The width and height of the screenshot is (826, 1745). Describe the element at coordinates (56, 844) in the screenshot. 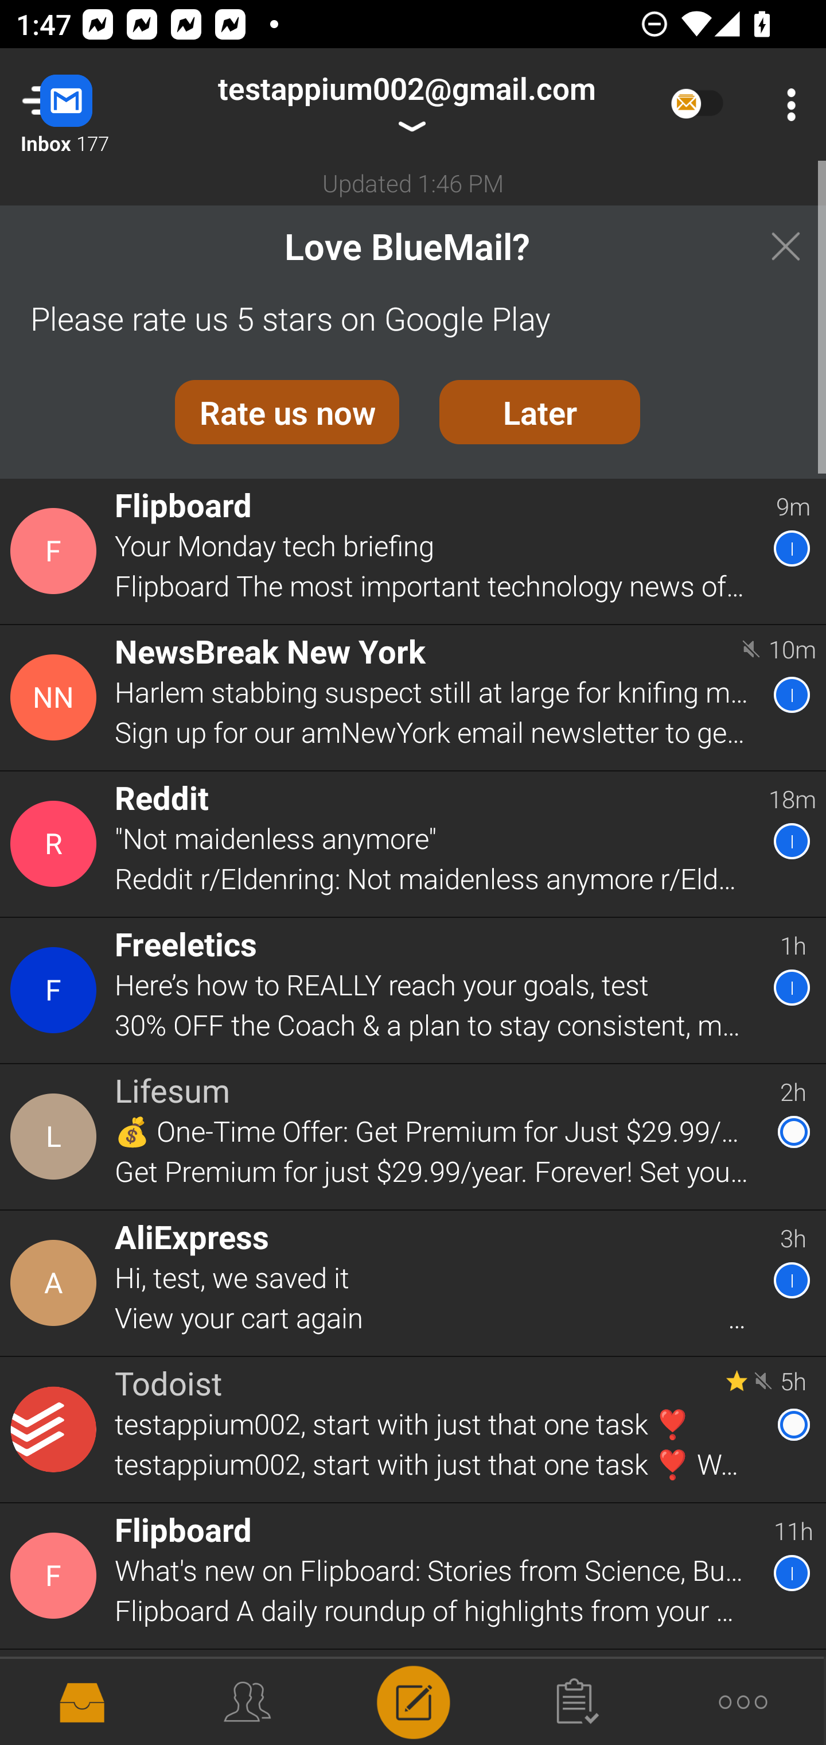

I see `Contact Details` at that location.